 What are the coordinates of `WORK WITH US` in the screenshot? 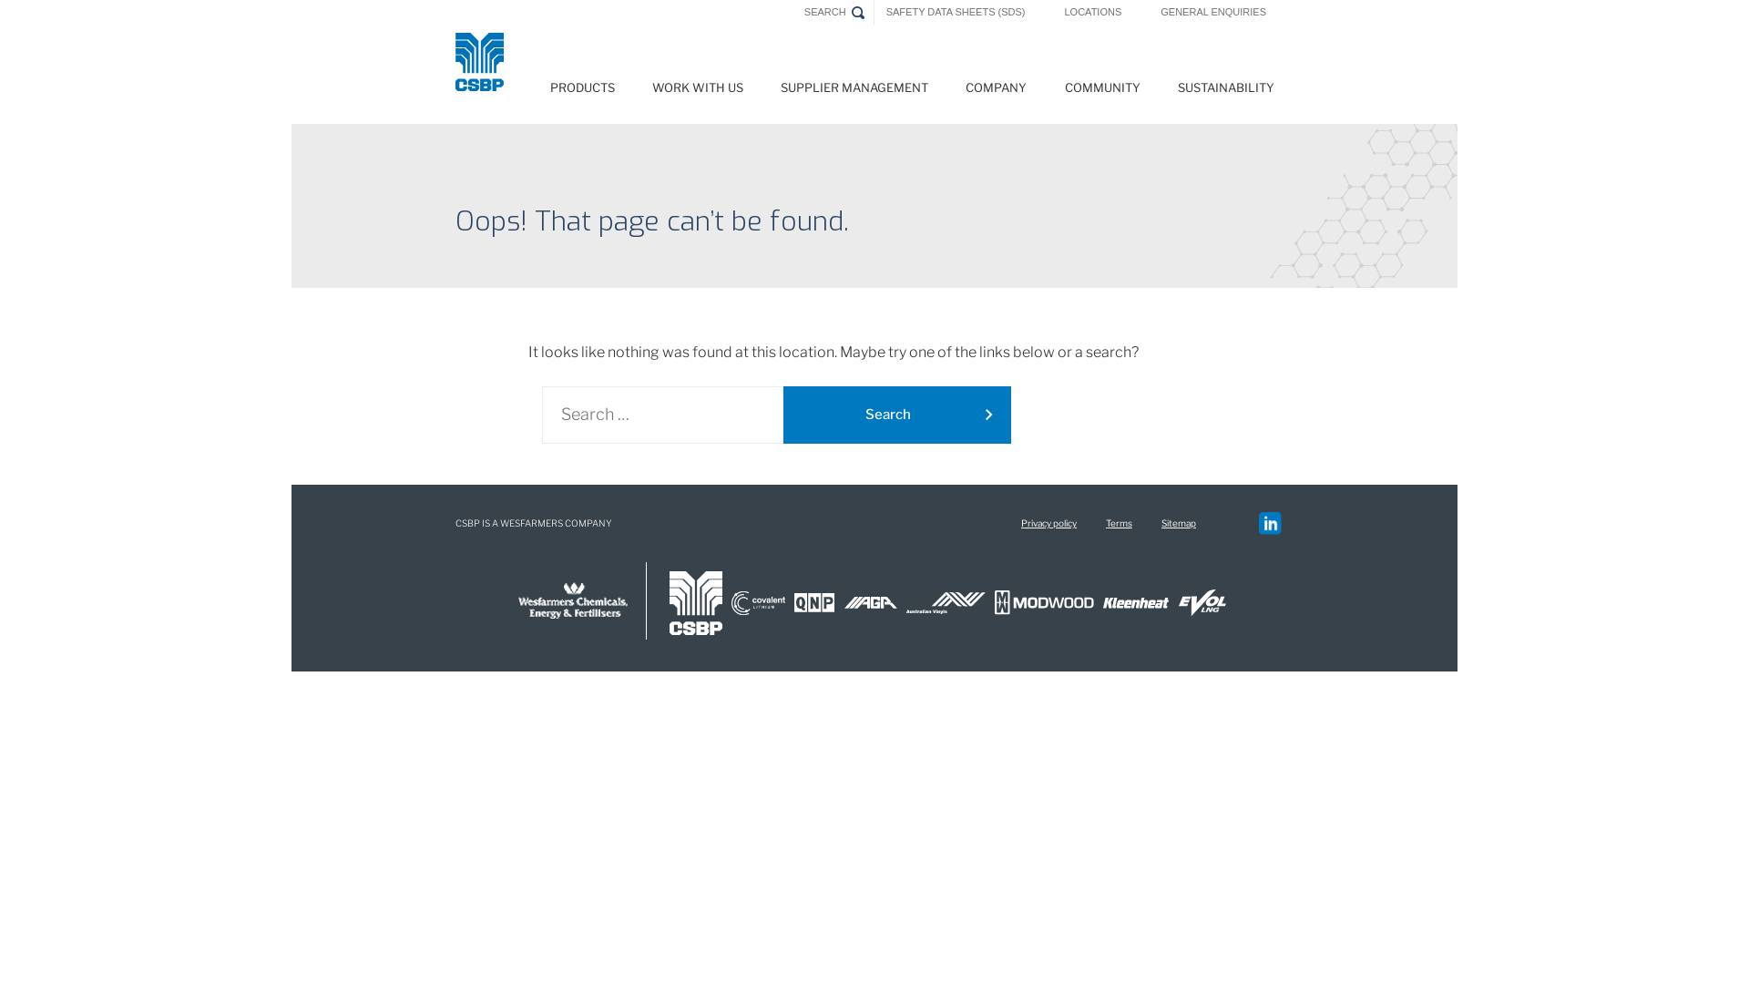 It's located at (698, 92).